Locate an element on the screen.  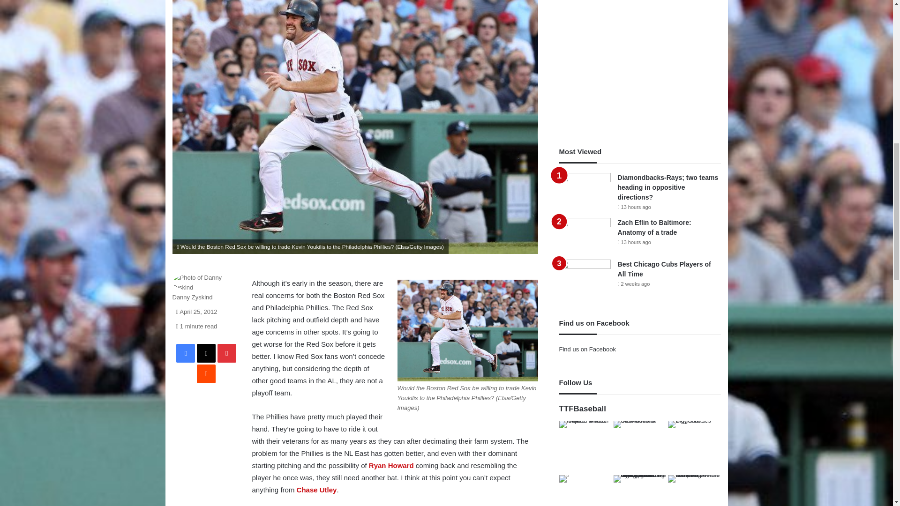
Kevin Youkilis is located at coordinates (468, 331).